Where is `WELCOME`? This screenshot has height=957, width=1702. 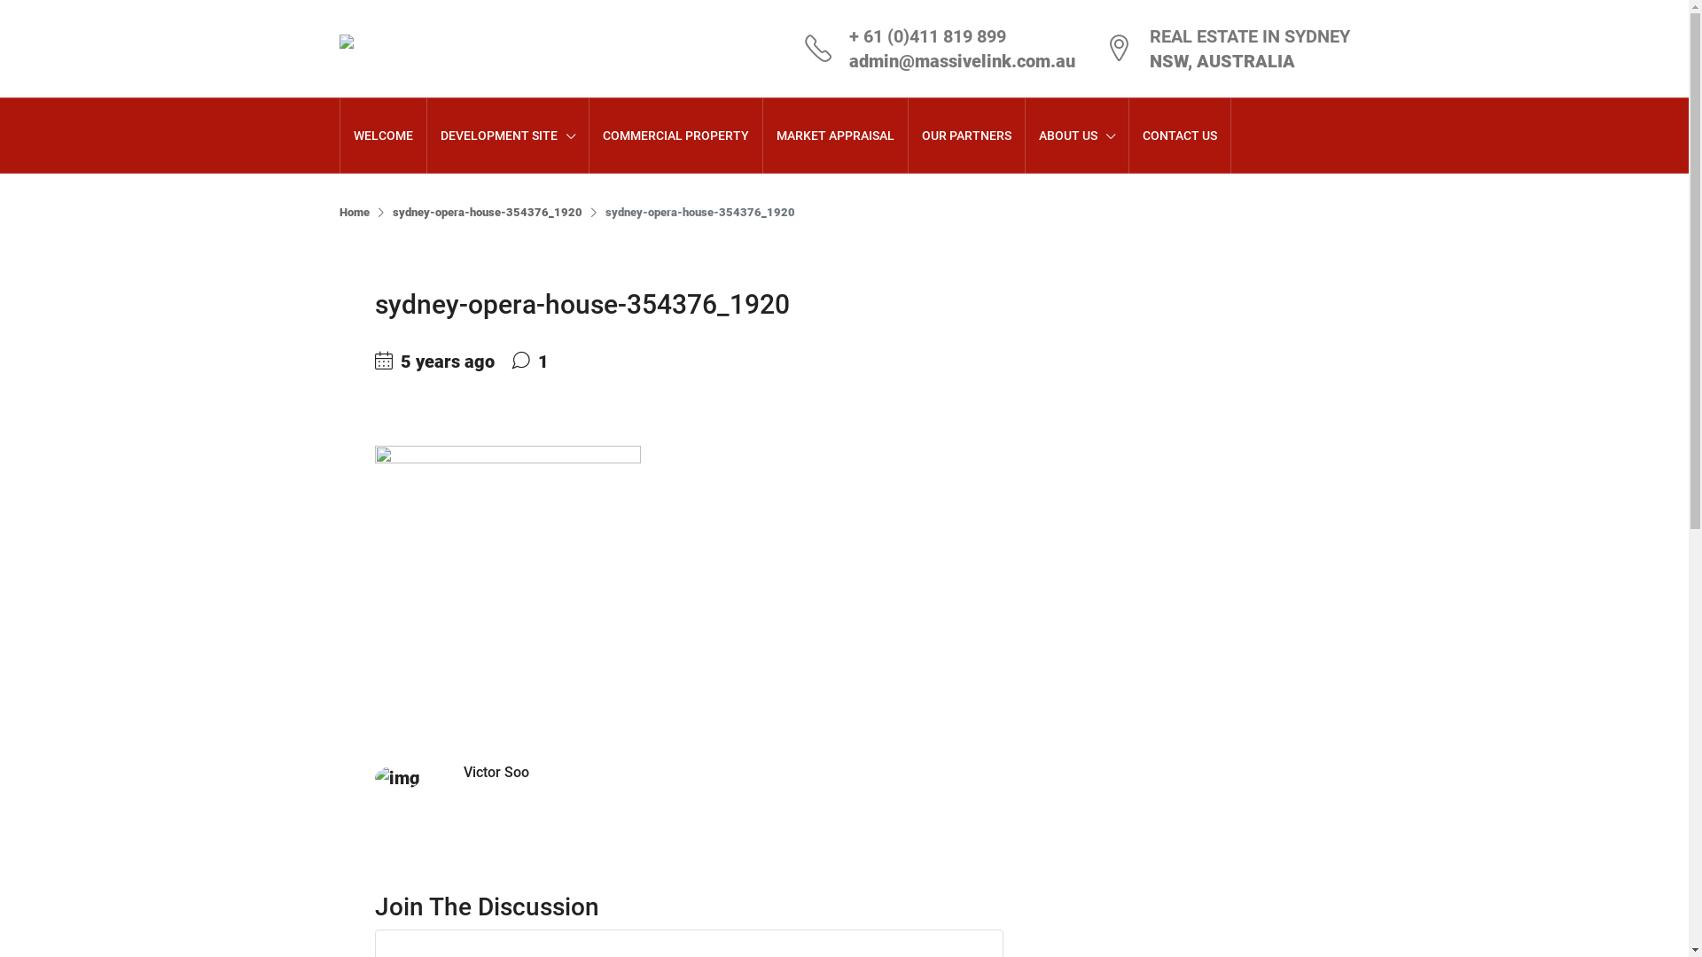
WELCOME is located at coordinates (383, 136).